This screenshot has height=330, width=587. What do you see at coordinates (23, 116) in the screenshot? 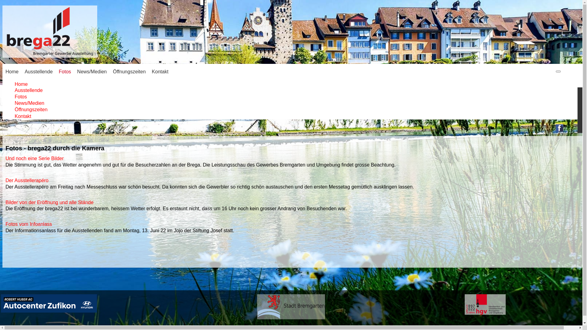
I see `Kontakt` at bounding box center [23, 116].